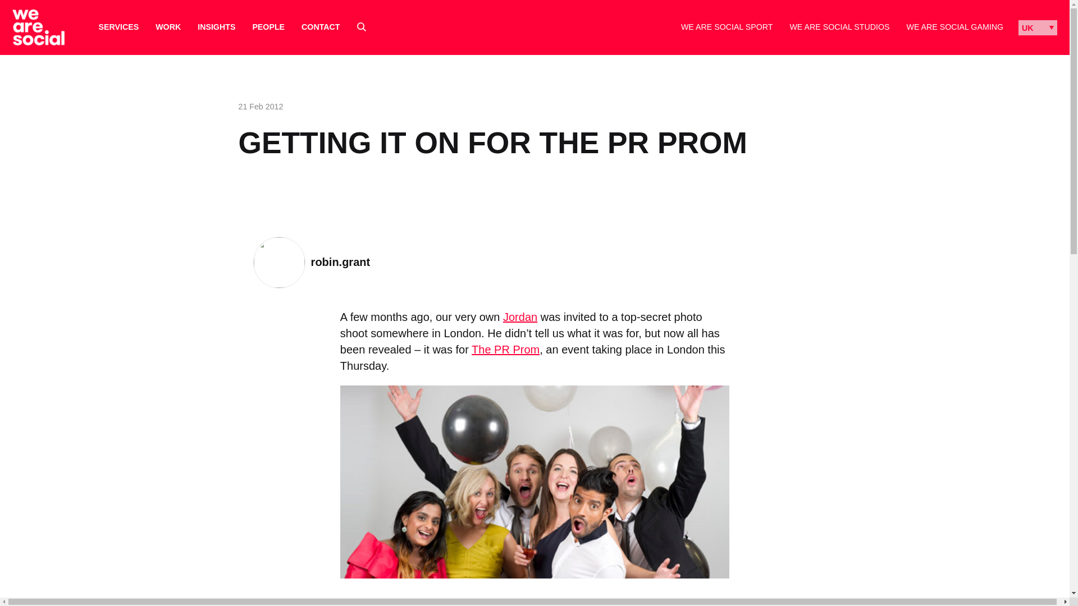 The height and width of the screenshot is (606, 1078). What do you see at coordinates (839, 27) in the screenshot?
I see `We Are Social Studios` at bounding box center [839, 27].